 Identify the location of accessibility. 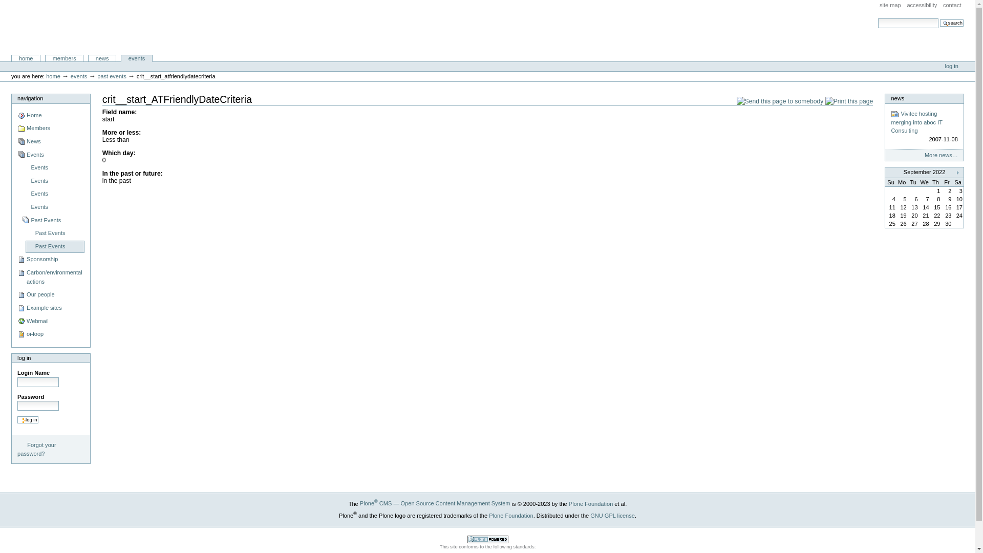
(922, 5).